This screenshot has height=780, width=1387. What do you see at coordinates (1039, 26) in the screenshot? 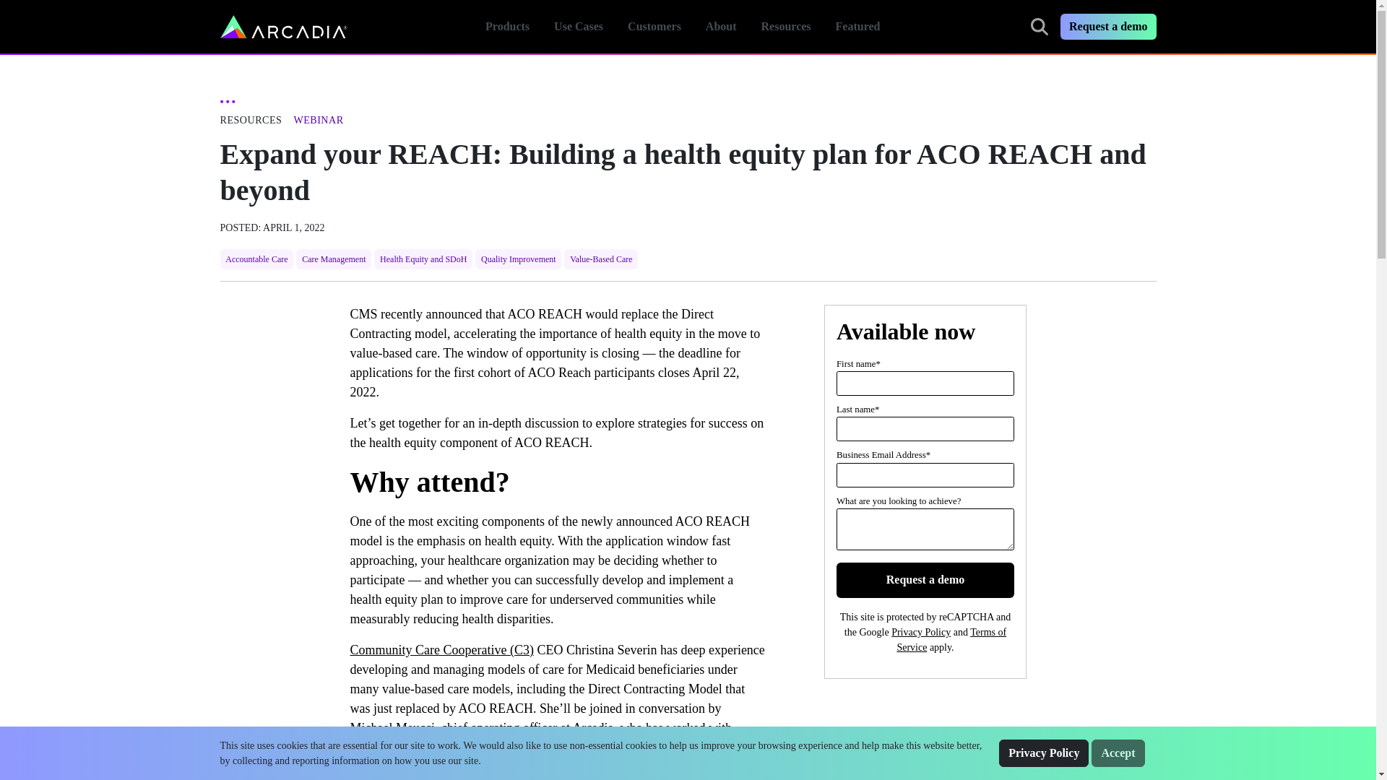
I see `Open search` at bounding box center [1039, 26].